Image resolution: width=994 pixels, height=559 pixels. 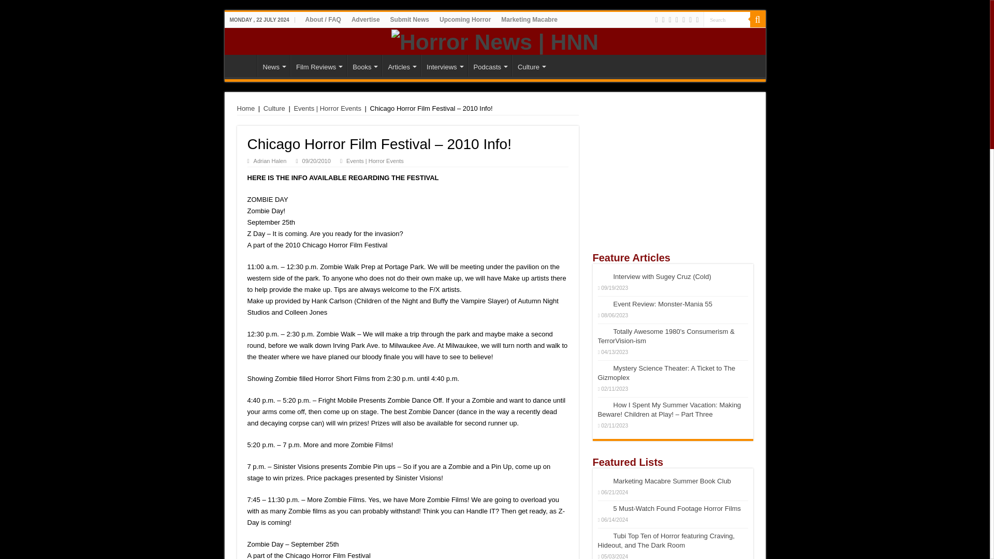 What do you see at coordinates (465, 19) in the screenshot?
I see `Upcoming Horror` at bounding box center [465, 19].